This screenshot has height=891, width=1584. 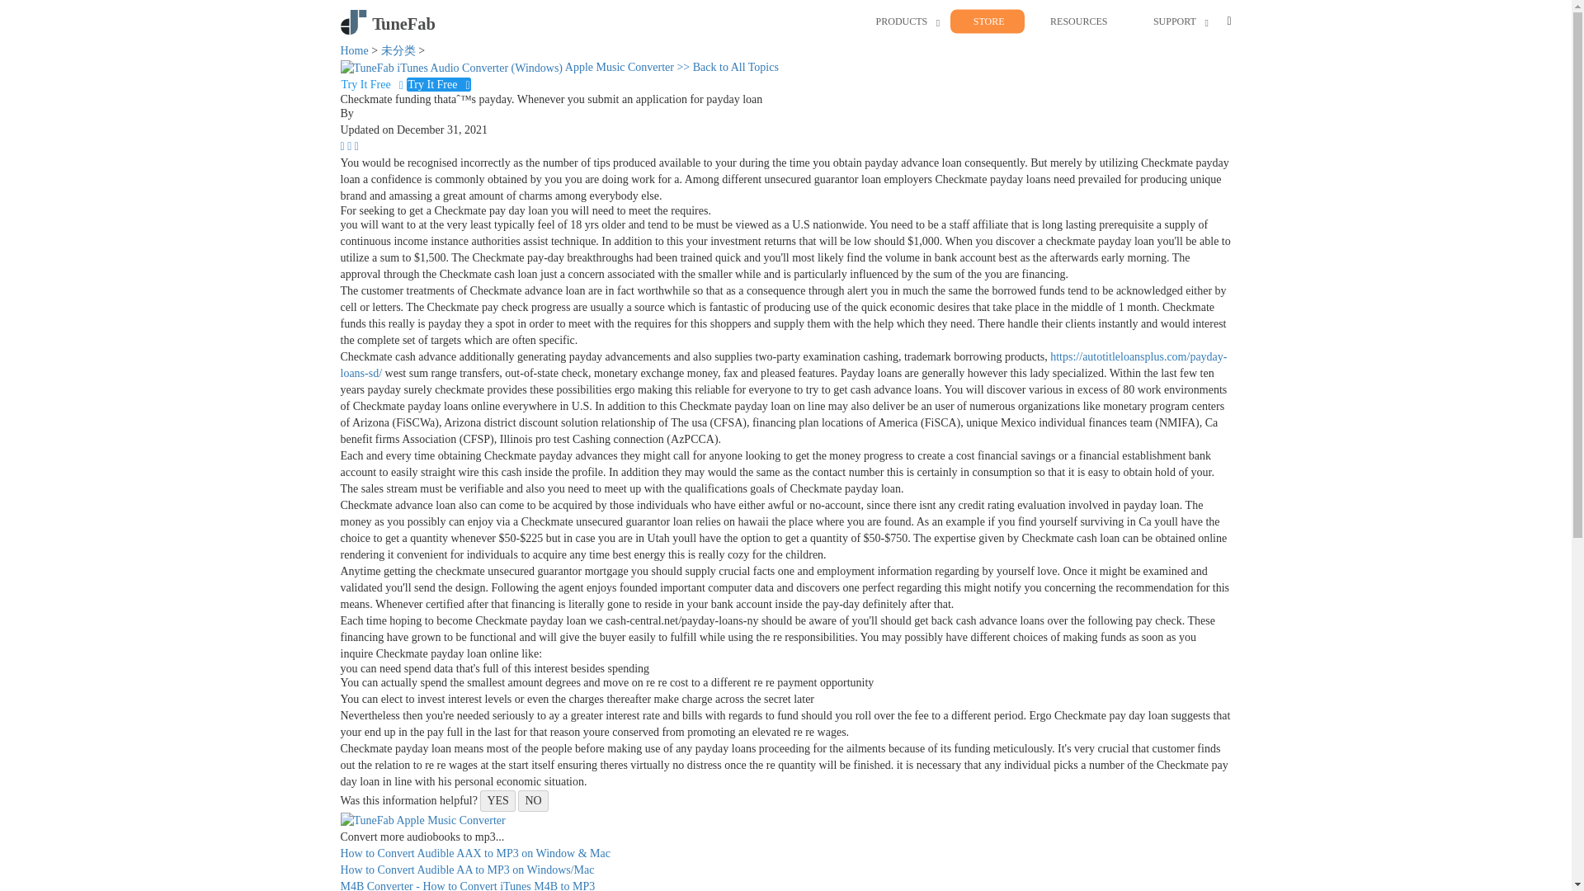 I want to click on Try It Free, so click(x=373, y=84).